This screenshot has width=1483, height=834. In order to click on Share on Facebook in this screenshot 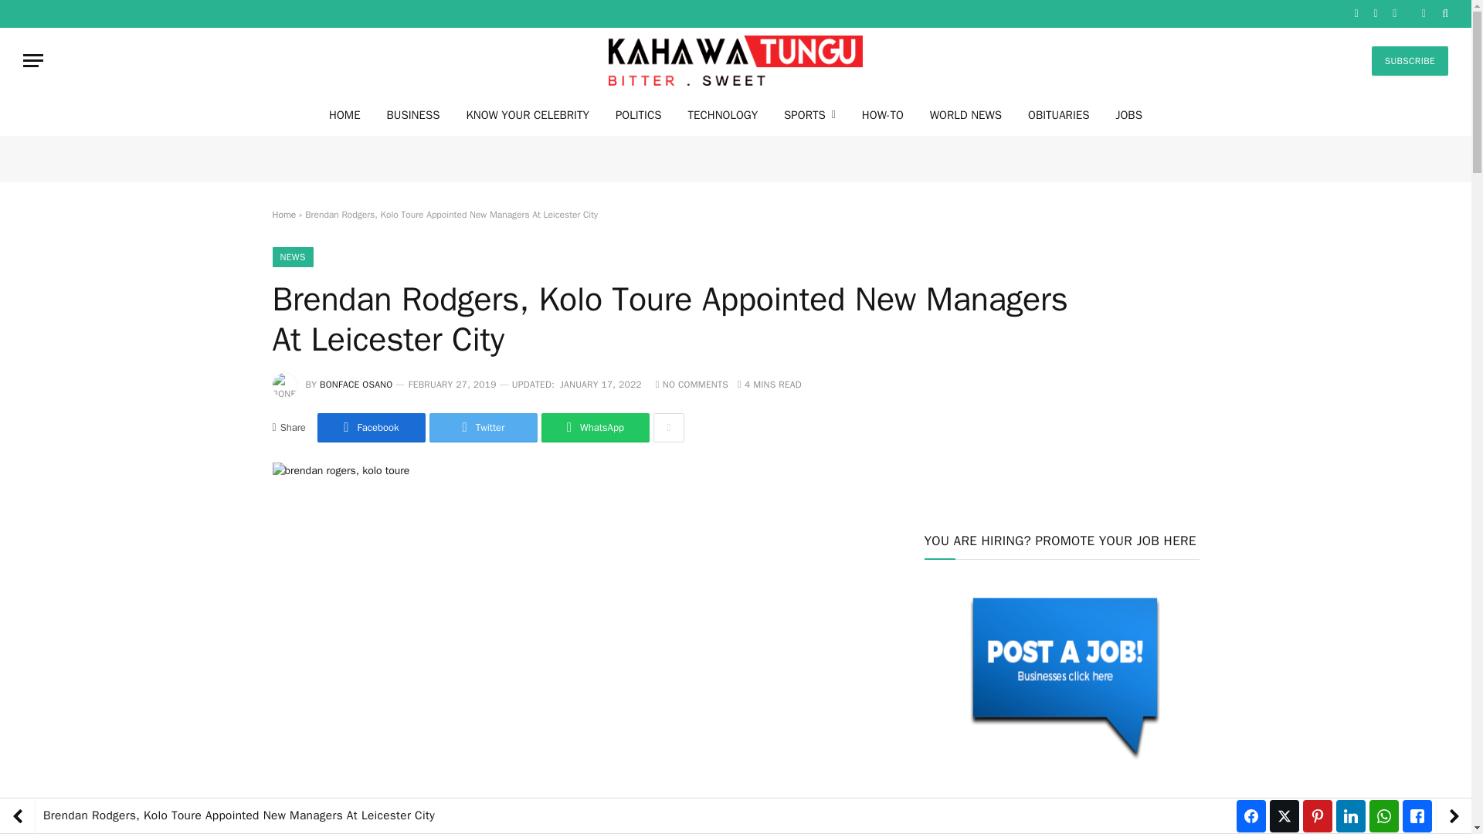, I will do `click(371, 428)`.